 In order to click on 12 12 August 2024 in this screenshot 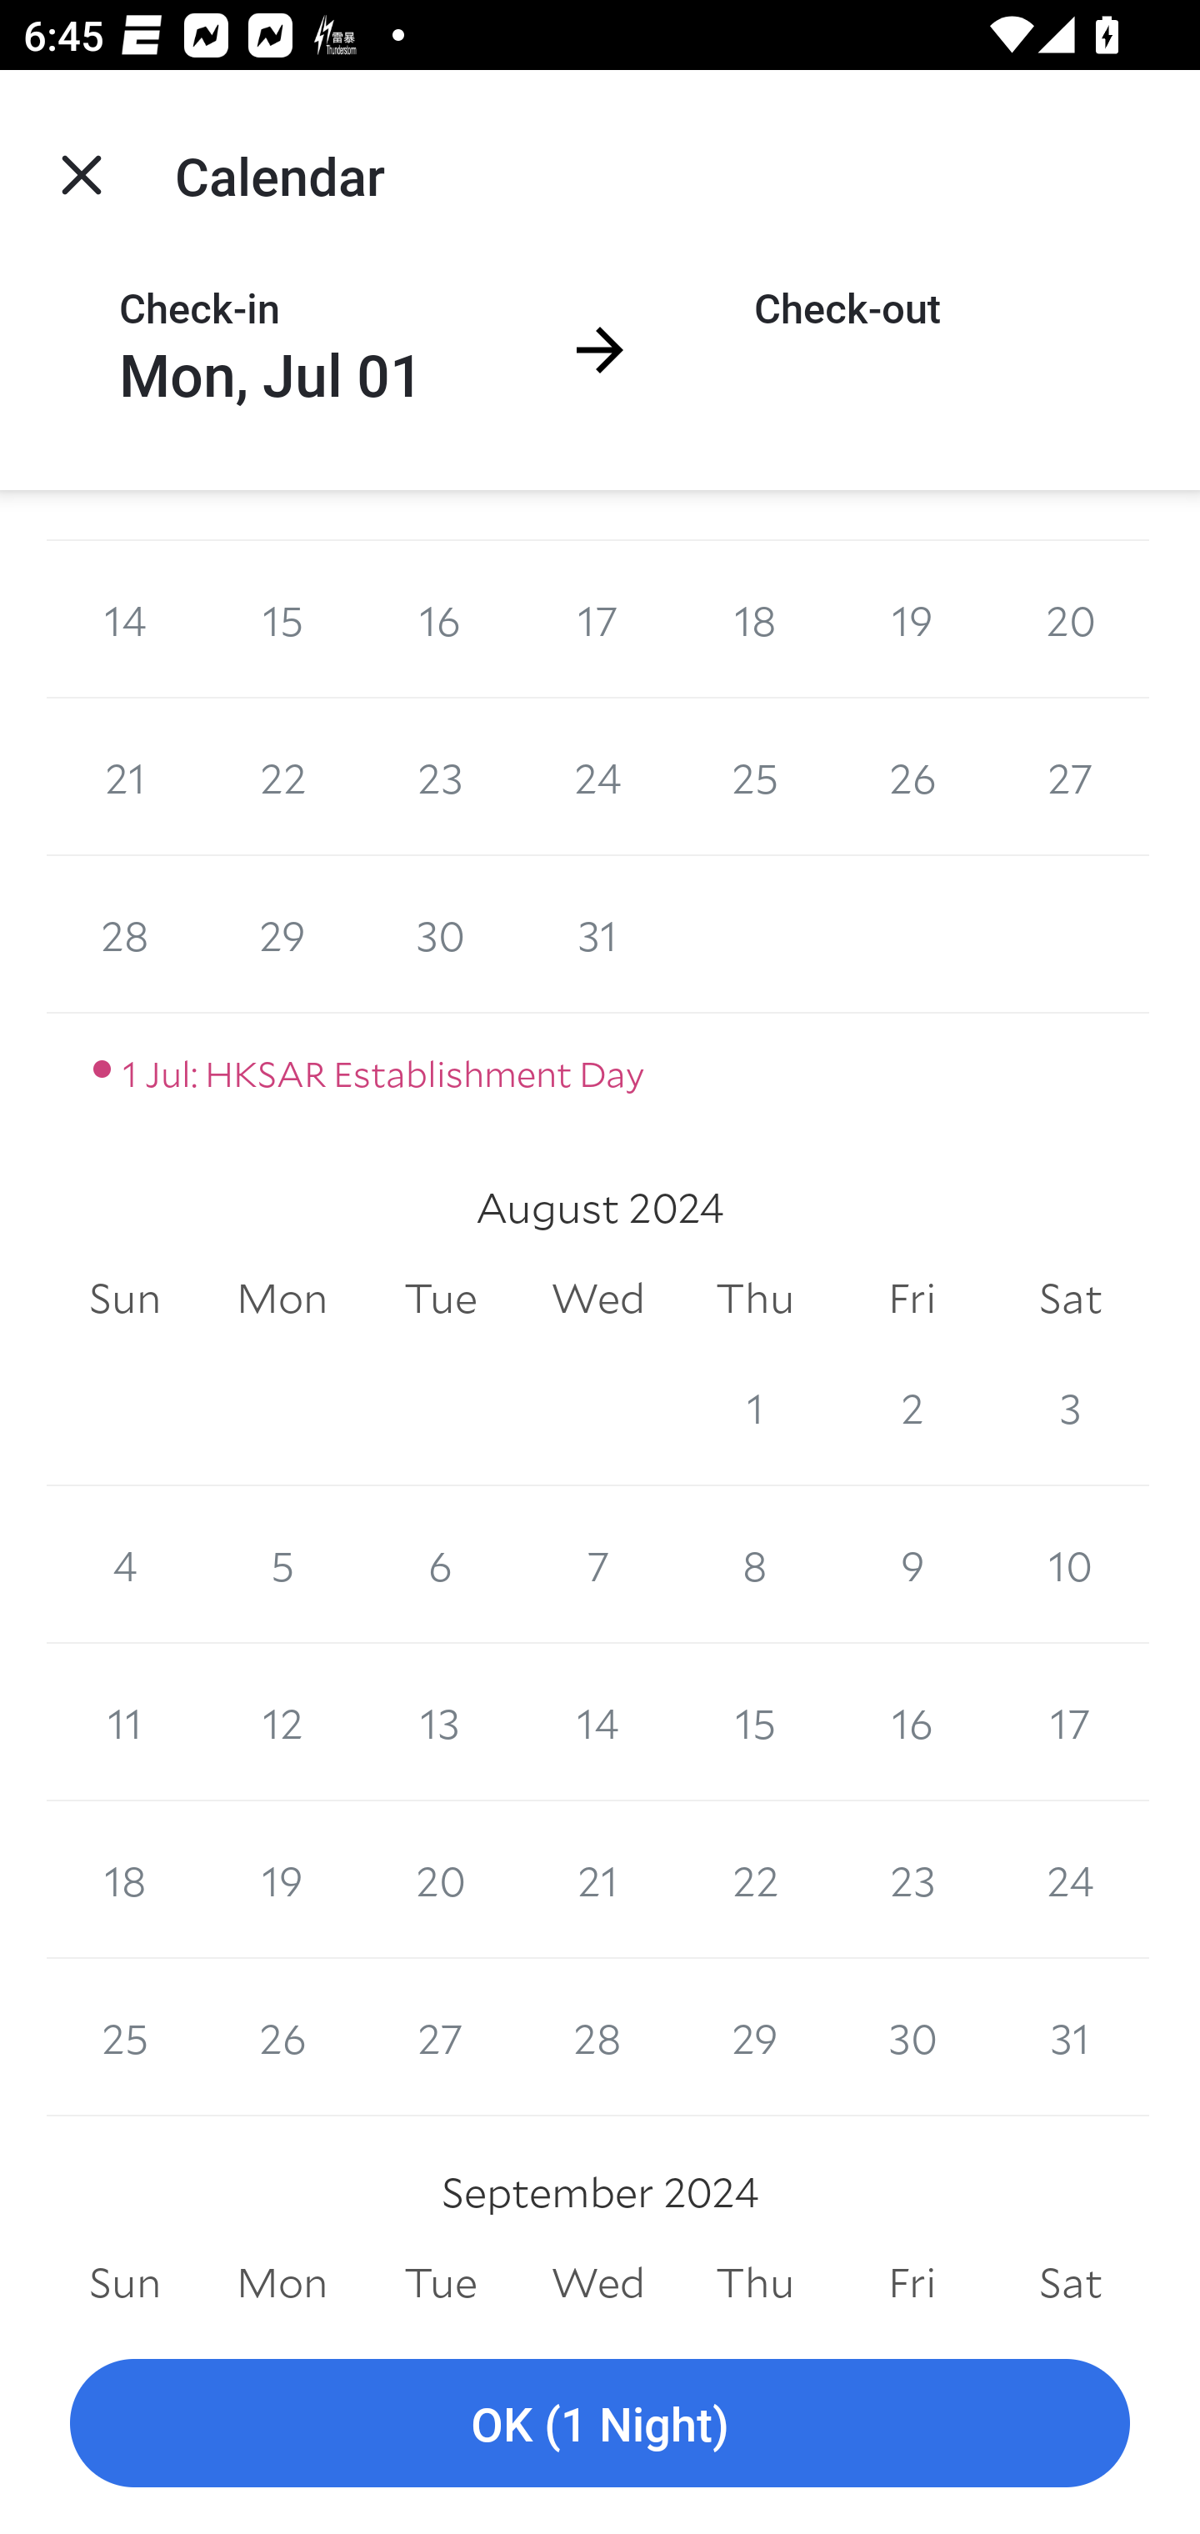, I will do `click(282, 1722)`.